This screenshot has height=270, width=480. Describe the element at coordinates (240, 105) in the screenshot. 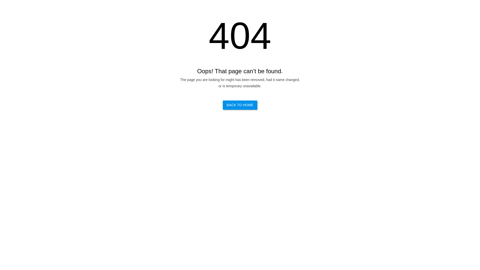

I see `BACK TO HOME` at that location.